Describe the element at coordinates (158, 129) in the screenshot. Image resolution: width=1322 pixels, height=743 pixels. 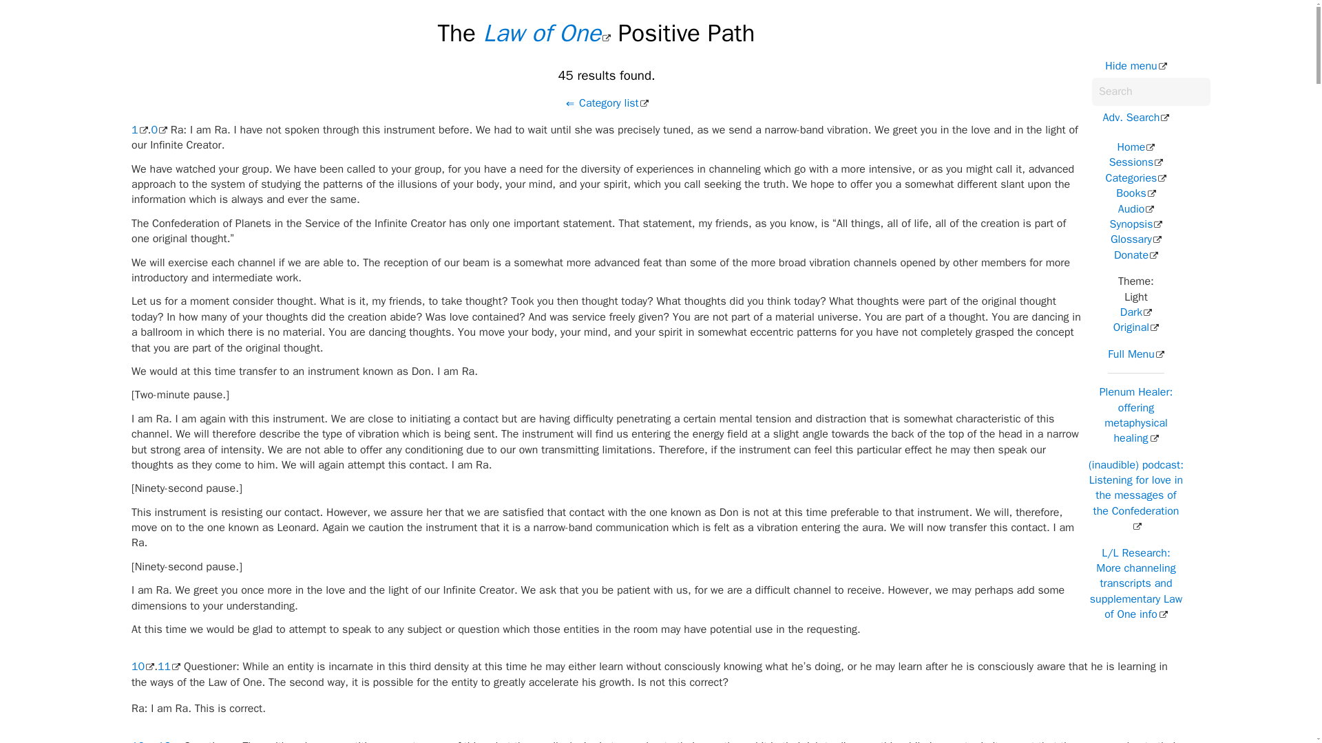
I see `0` at that location.